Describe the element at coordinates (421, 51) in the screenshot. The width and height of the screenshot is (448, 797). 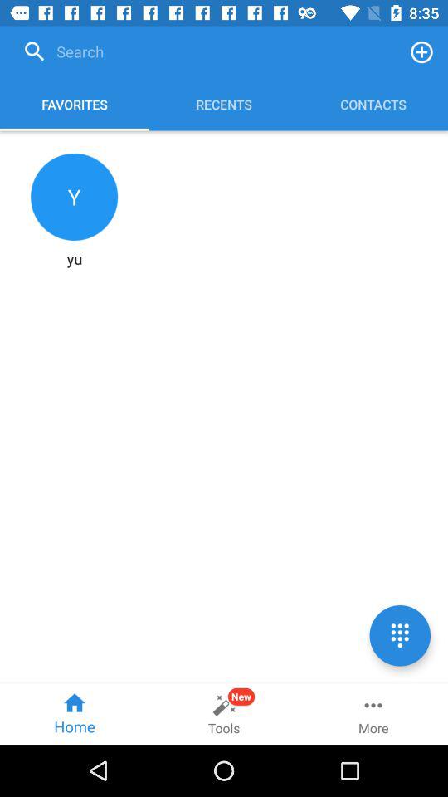
I see `add a new contact` at that location.